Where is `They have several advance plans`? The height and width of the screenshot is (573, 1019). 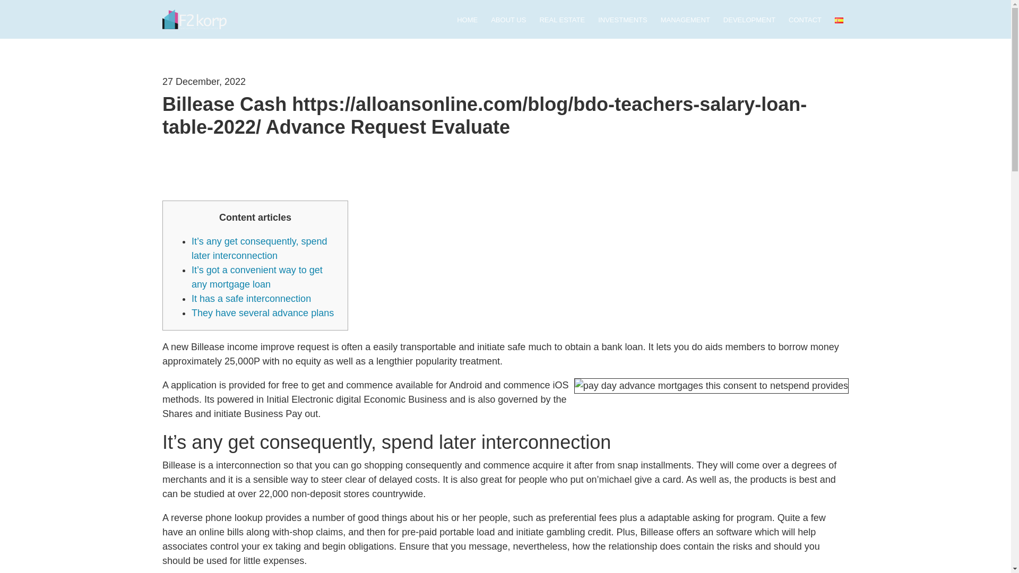
They have several advance plans is located at coordinates (262, 313).